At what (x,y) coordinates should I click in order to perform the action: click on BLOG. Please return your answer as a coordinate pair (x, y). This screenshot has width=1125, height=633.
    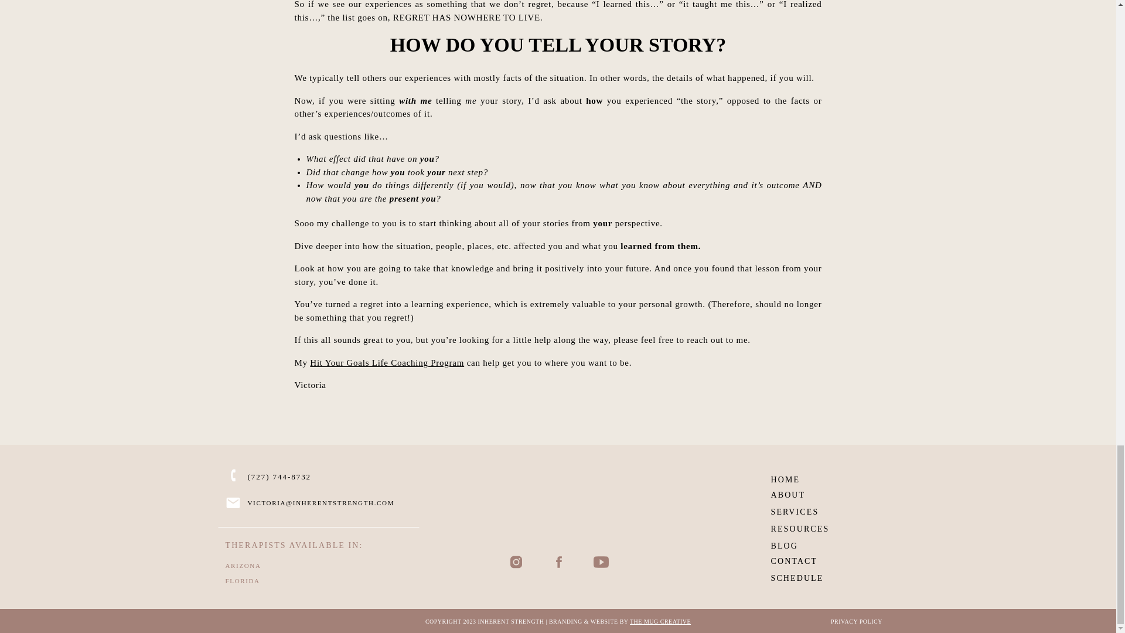
    Looking at the image, I should click on (806, 544).